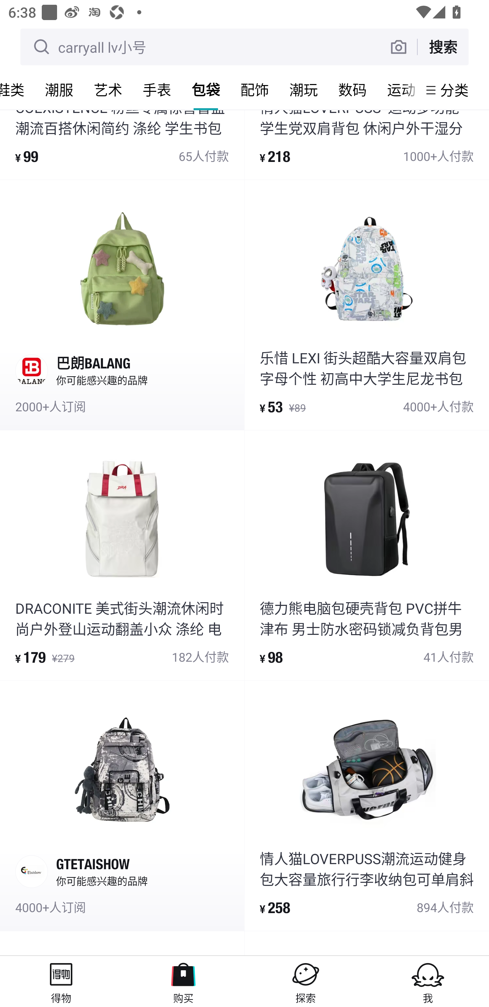  I want to click on 潮服, so click(59, 89).